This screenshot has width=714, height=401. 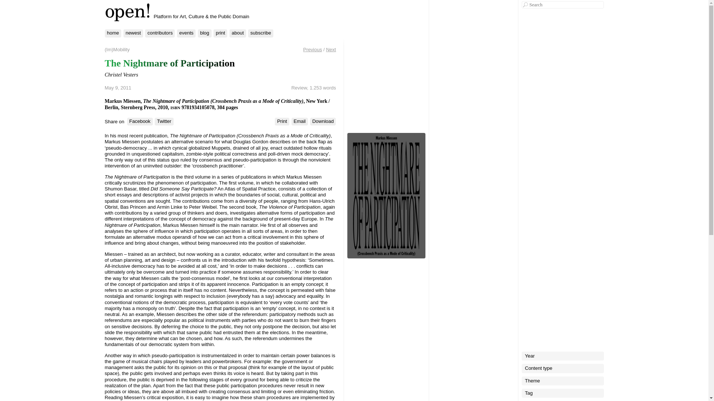 I want to click on Email, so click(x=300, y=122).